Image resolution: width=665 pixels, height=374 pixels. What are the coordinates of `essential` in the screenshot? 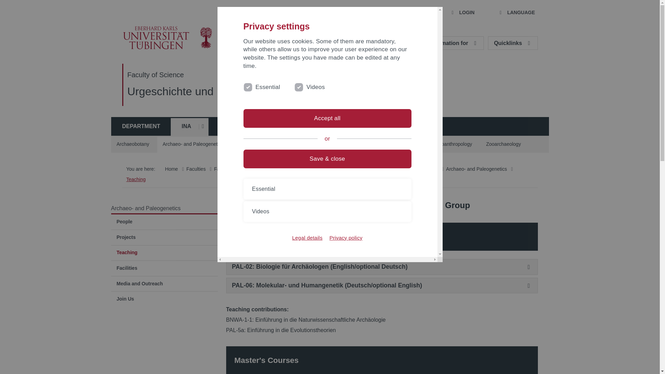 It's located at (247, 86).